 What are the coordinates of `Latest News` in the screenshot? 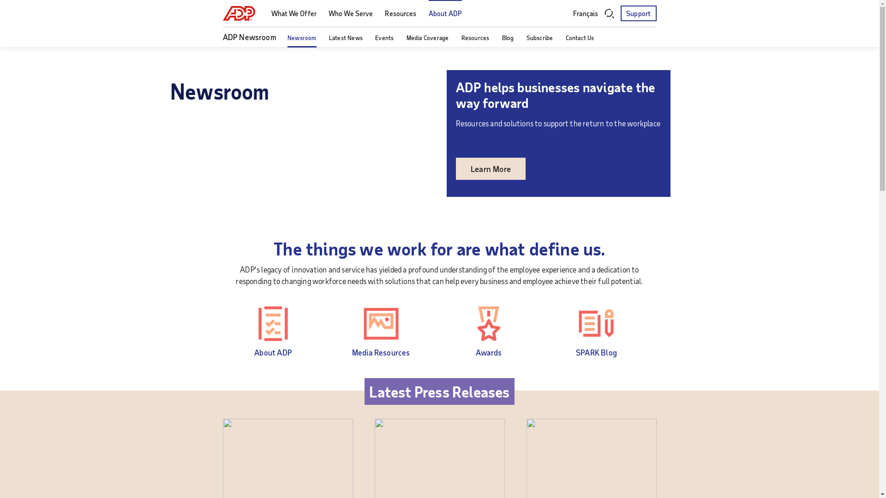 It's located at (346, 38).